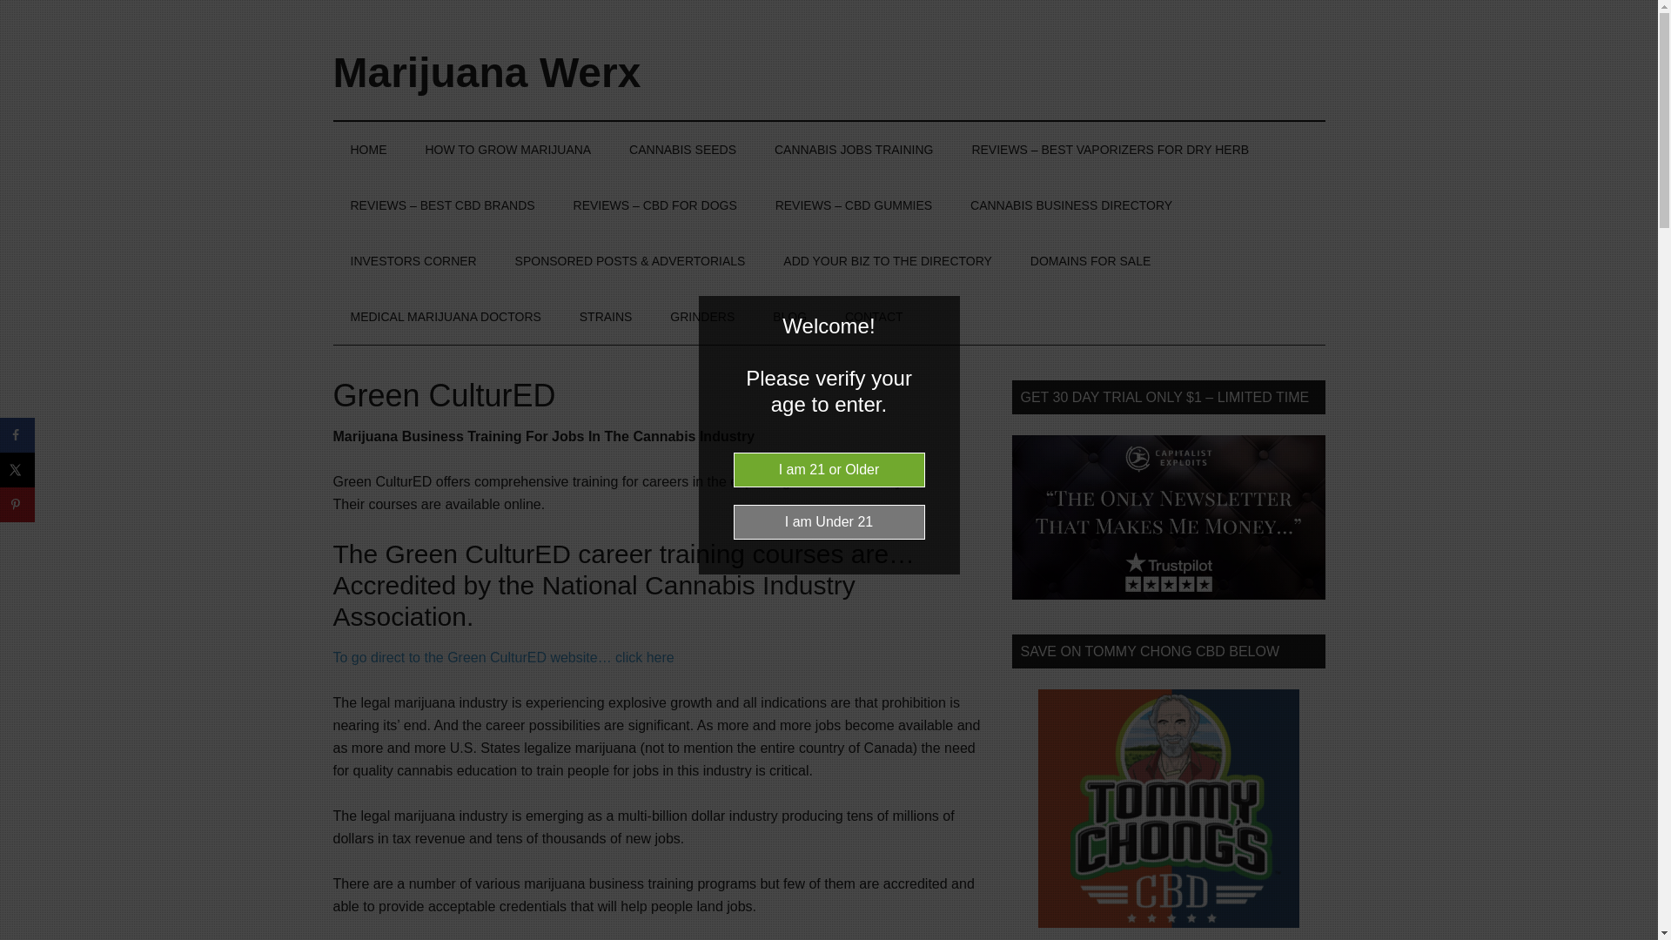 This screenshot has height=940, width=1671. What do you see at coordinates (682, 150) in the screenshot?
I see `CANNABIS SEEDS` at bounding box center [682, 150].